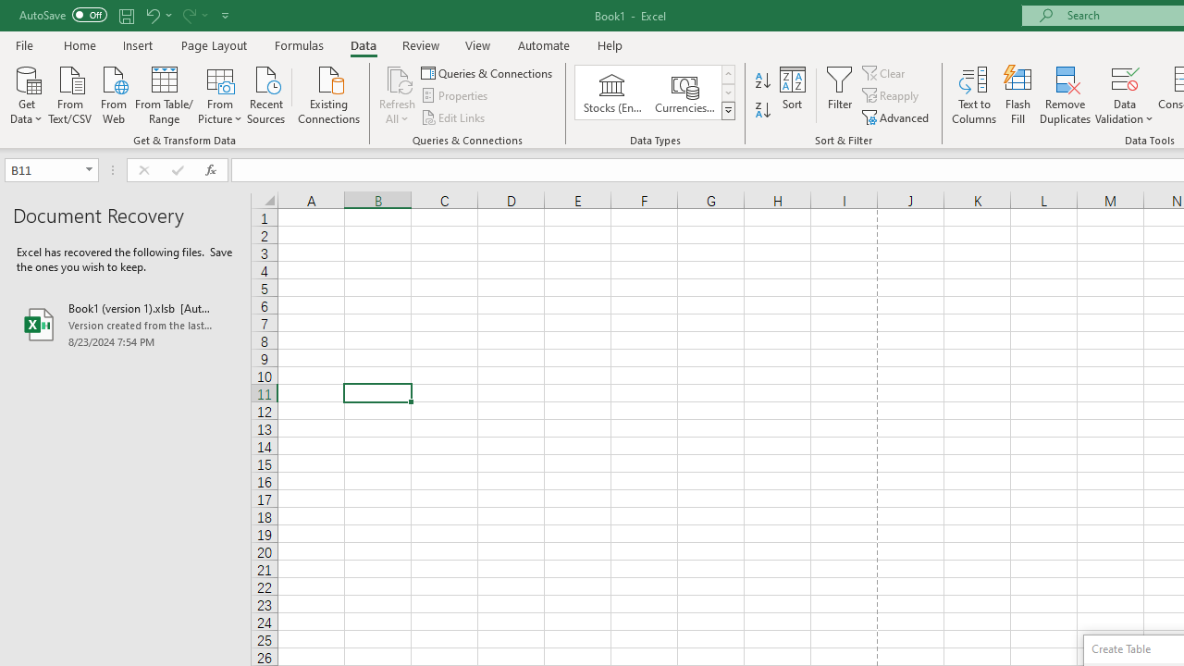  Describe the element at coordinates (157, 15) in the screenshot. I see `Undo` at that location.